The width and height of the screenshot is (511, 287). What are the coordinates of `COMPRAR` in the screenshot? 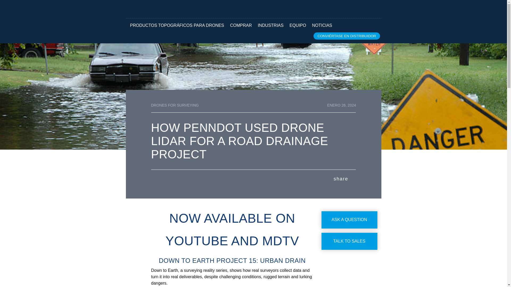 It's located at (241, 25).